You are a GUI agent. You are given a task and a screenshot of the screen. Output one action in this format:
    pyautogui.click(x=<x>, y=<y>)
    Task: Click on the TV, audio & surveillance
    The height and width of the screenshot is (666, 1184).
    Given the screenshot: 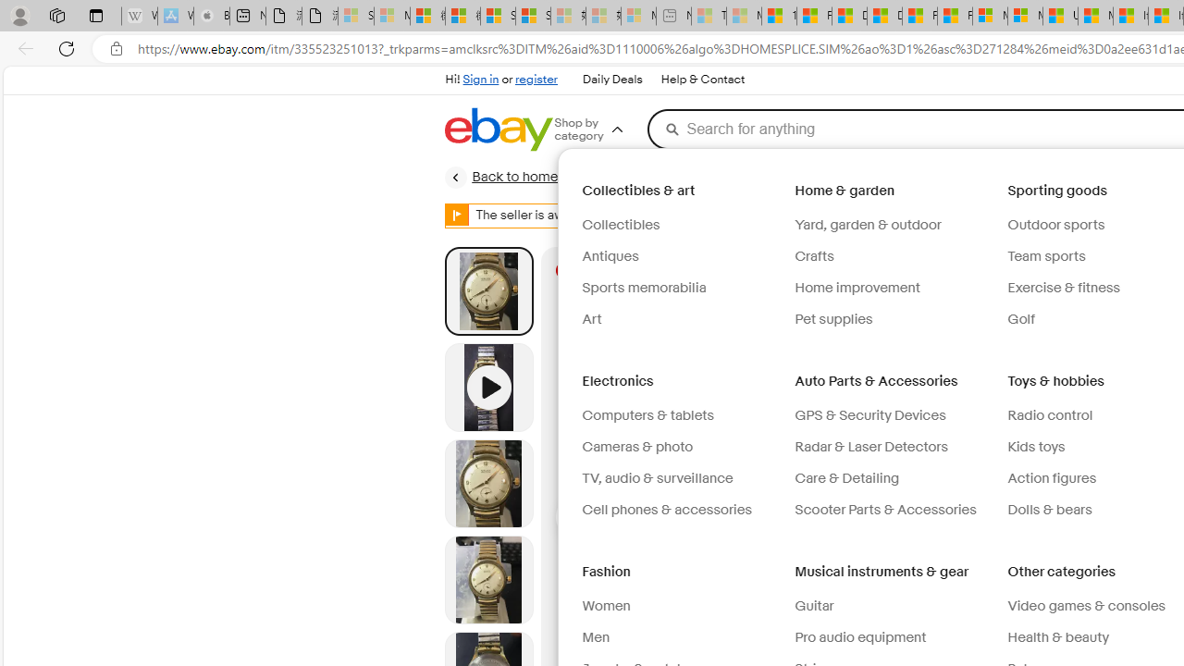 What is the action you would take?
    pyautogui.click(x=657, y=477)
    